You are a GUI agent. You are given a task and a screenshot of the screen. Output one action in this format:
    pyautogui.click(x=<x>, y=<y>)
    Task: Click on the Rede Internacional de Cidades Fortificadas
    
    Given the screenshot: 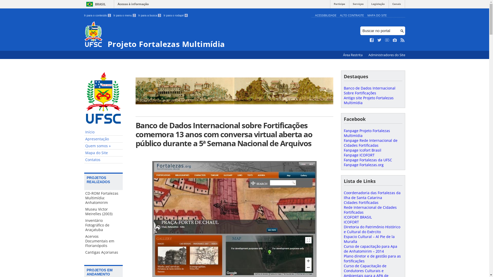 What is the action you would take?
    pyautogui.click(x=370, y=210)
    